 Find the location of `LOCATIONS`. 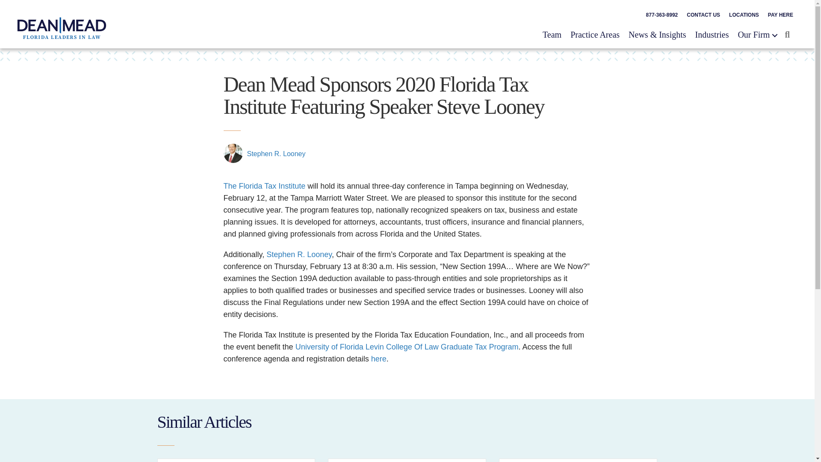

LOCATIONS is located at coordinates (744, 15).